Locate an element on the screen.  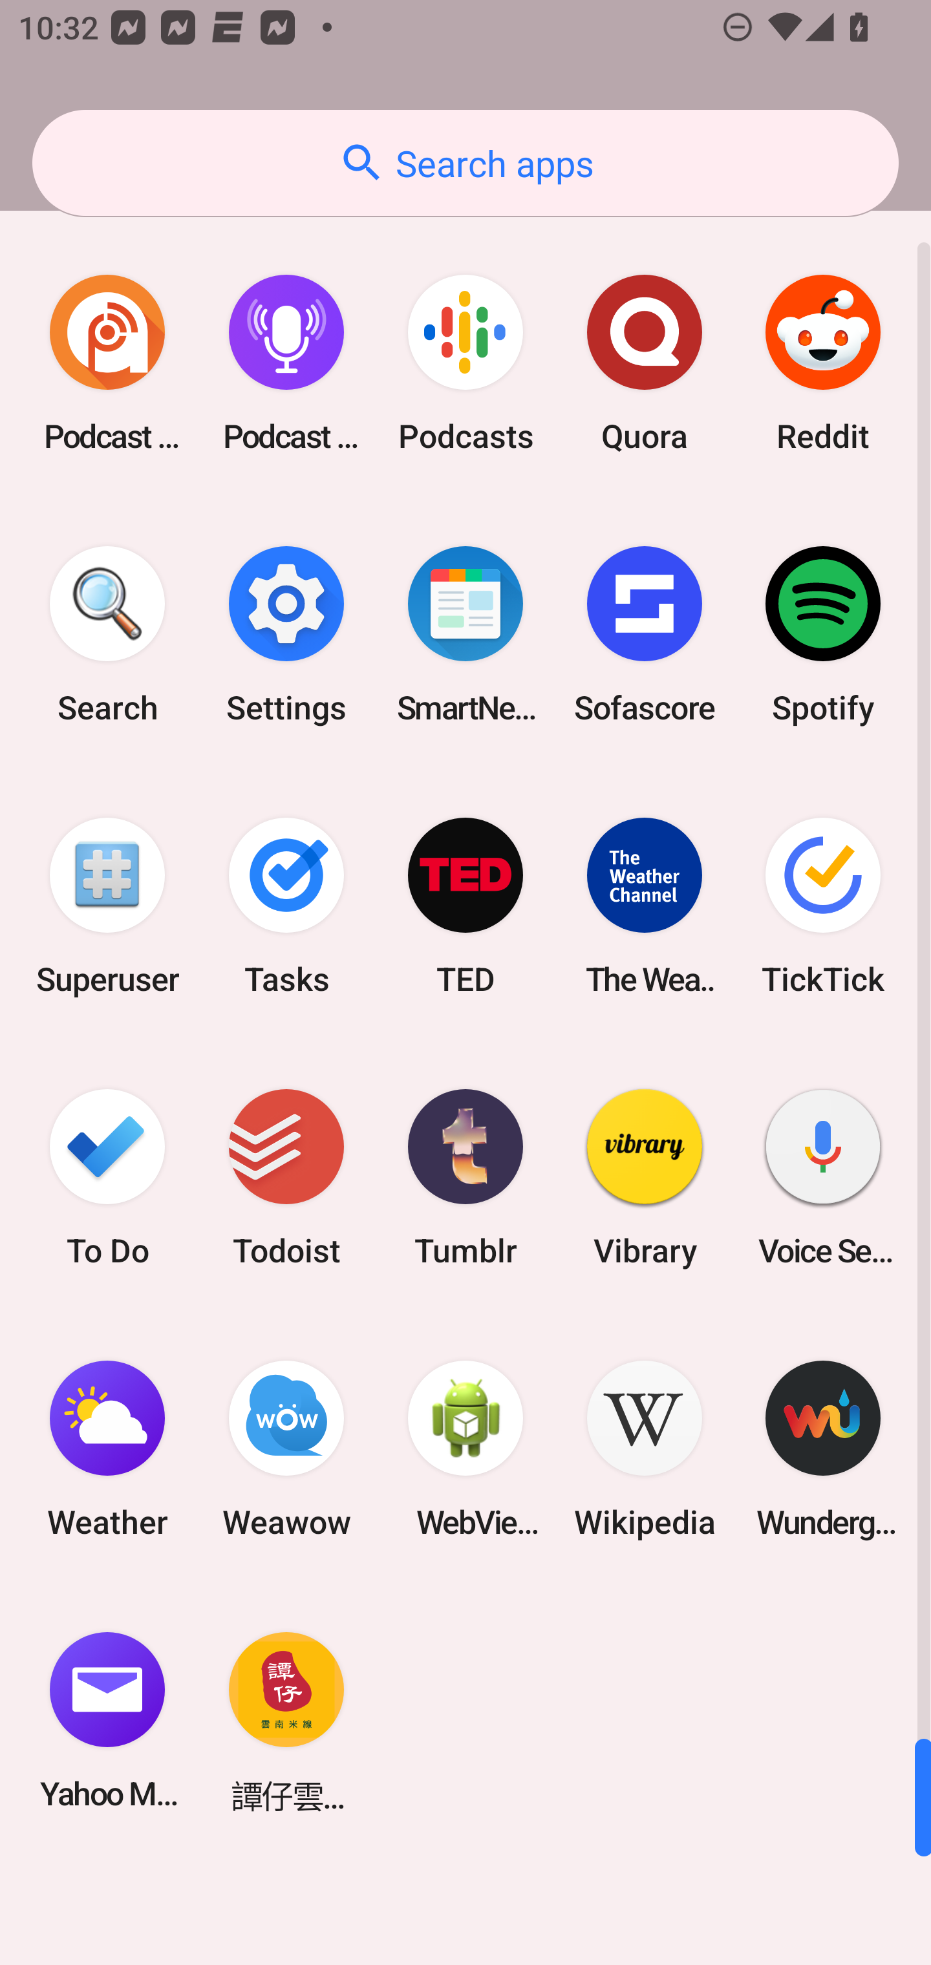
Sofascore is located at coordinates (644, 635).